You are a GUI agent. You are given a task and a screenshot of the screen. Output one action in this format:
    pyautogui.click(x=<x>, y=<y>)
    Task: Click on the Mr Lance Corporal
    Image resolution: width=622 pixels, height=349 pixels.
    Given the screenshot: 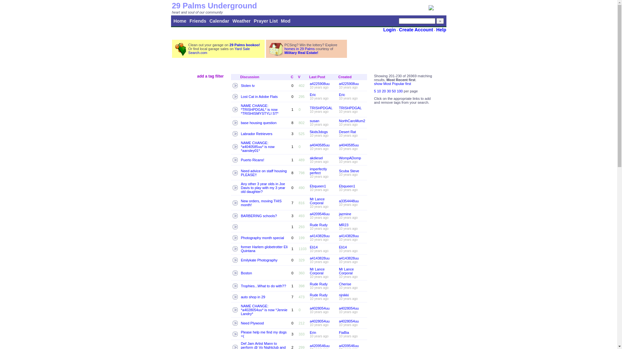 What is the action you would take?
    pyautogui.click(x=317, y=201)
    